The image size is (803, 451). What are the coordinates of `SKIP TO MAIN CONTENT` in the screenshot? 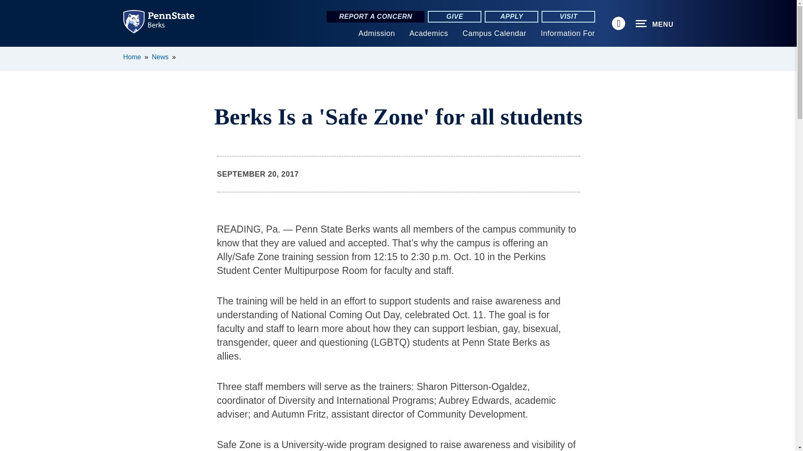 It's located at (11, 53).